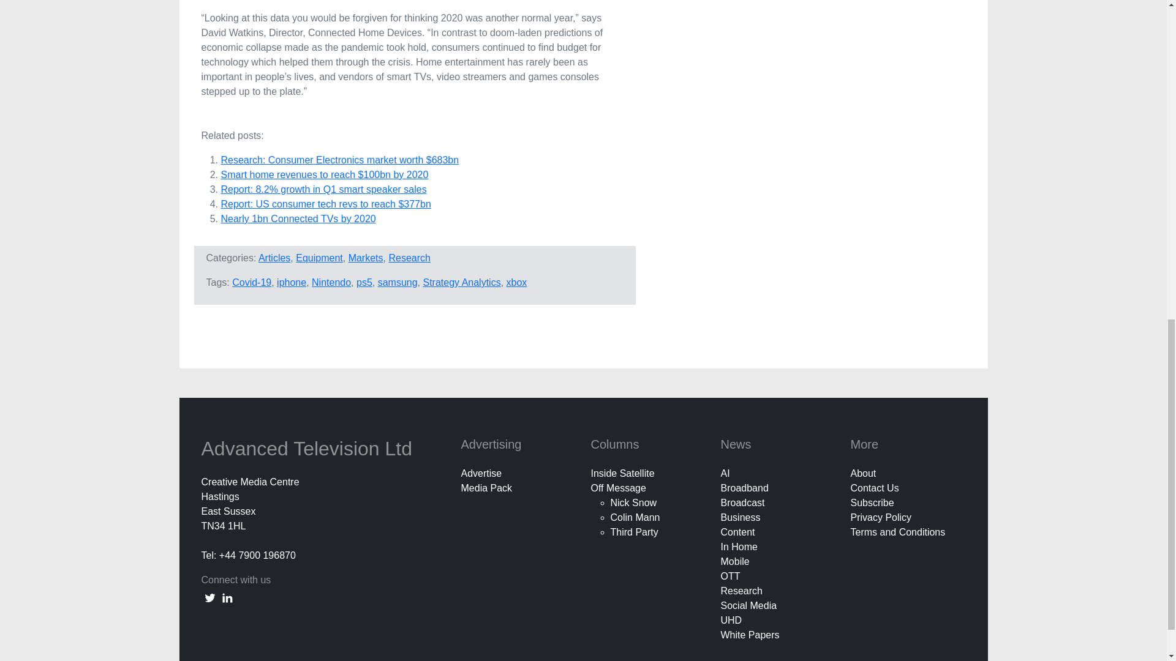 This screenshot has width=1176, height=661. Describe the element at coordinates (365, 257) in the screenshot. I see `Markets` at that location.